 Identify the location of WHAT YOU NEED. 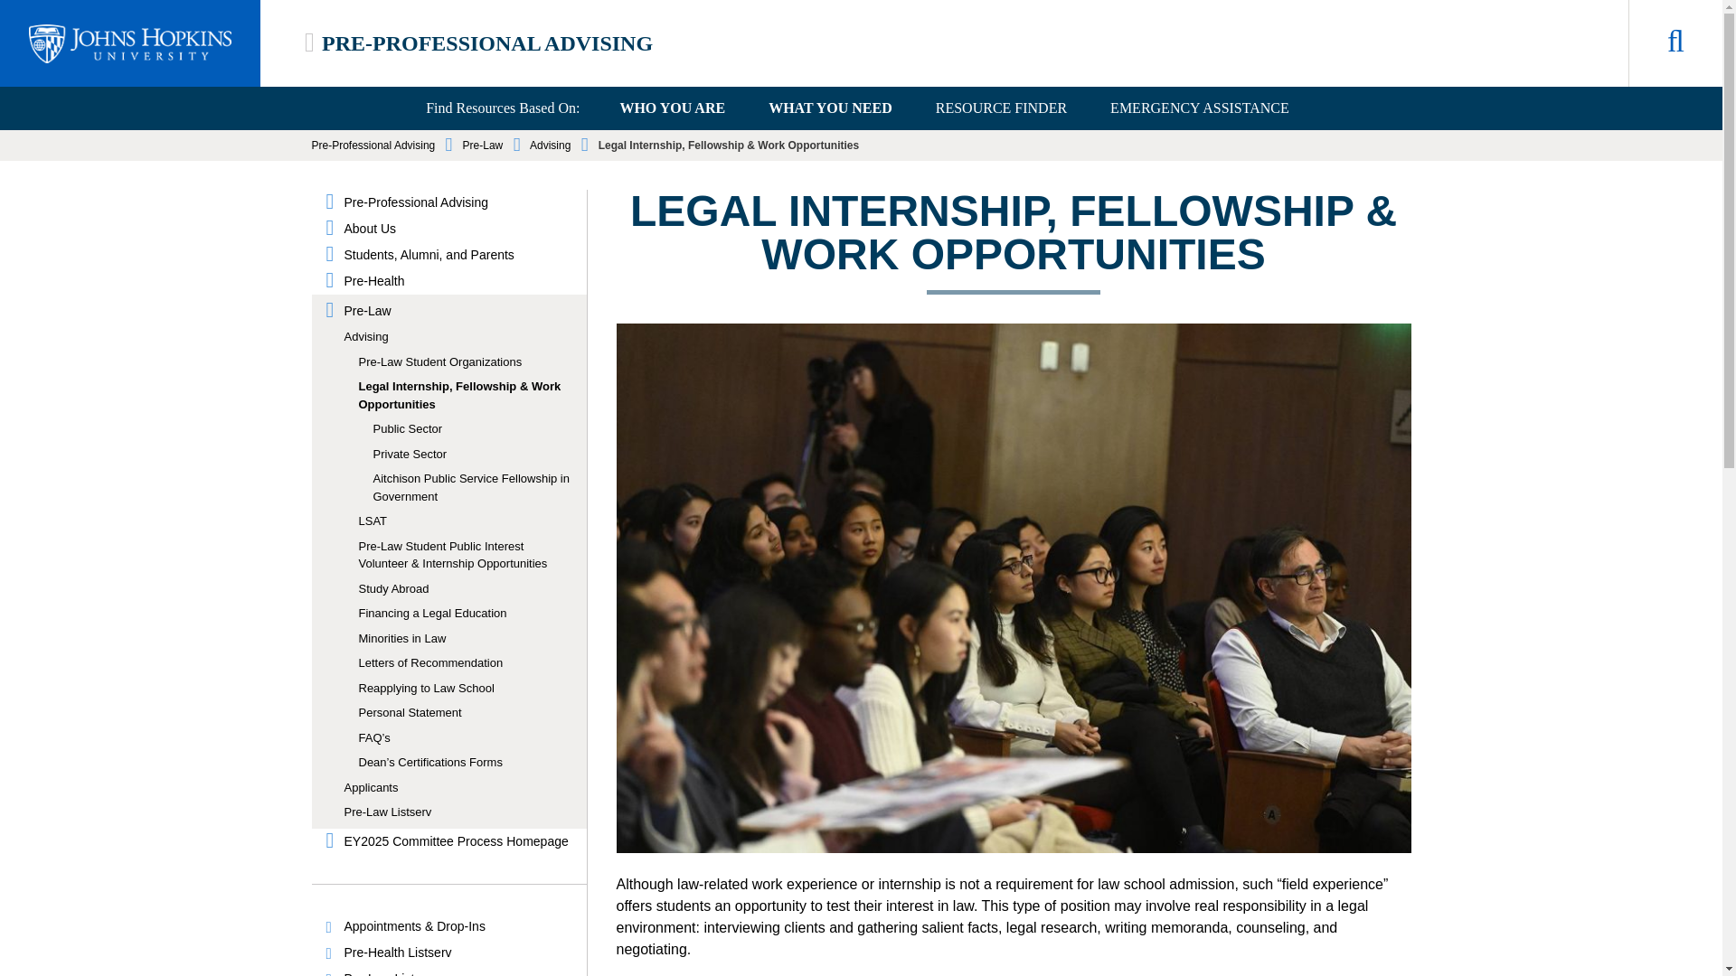
(830, 108).